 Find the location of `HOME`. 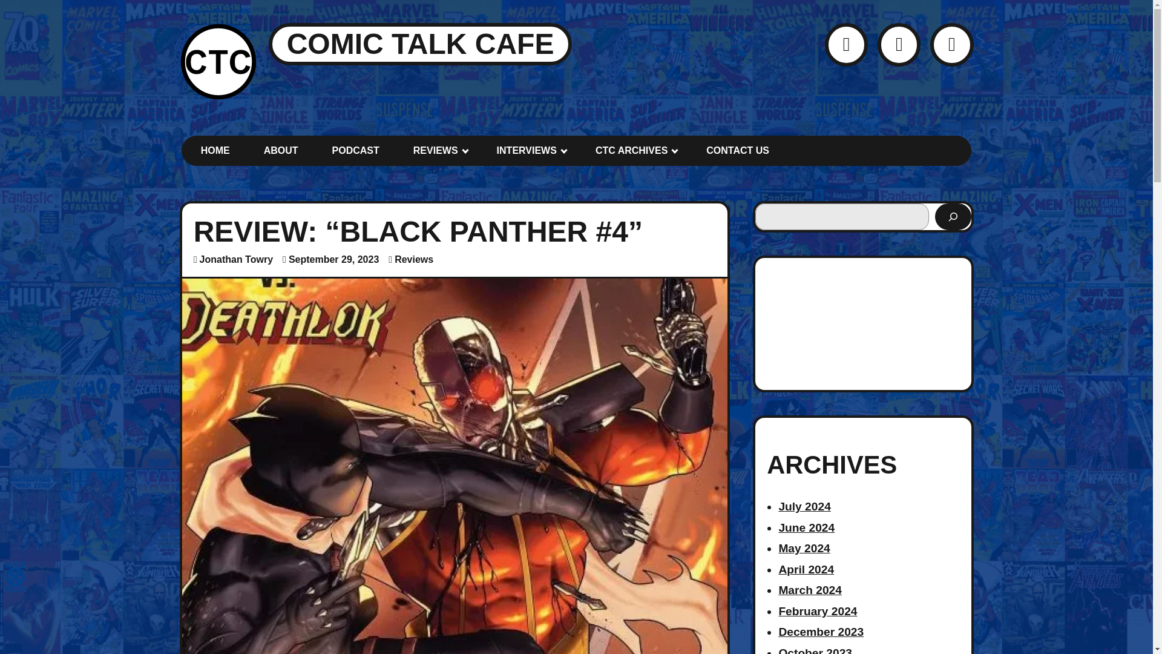

HOME is located at coordinates (215, 150).